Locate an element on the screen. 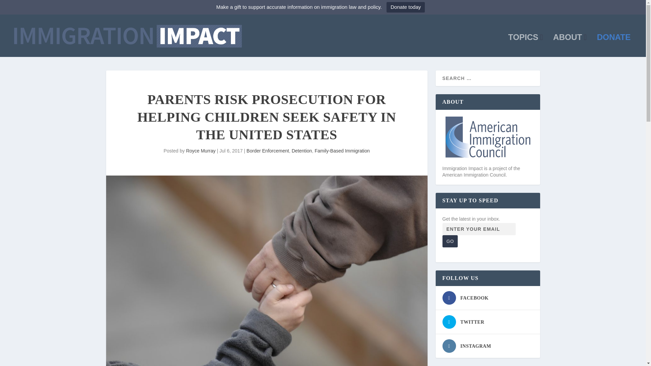  Family-Based Immigration is located at coordinates (342, 150).